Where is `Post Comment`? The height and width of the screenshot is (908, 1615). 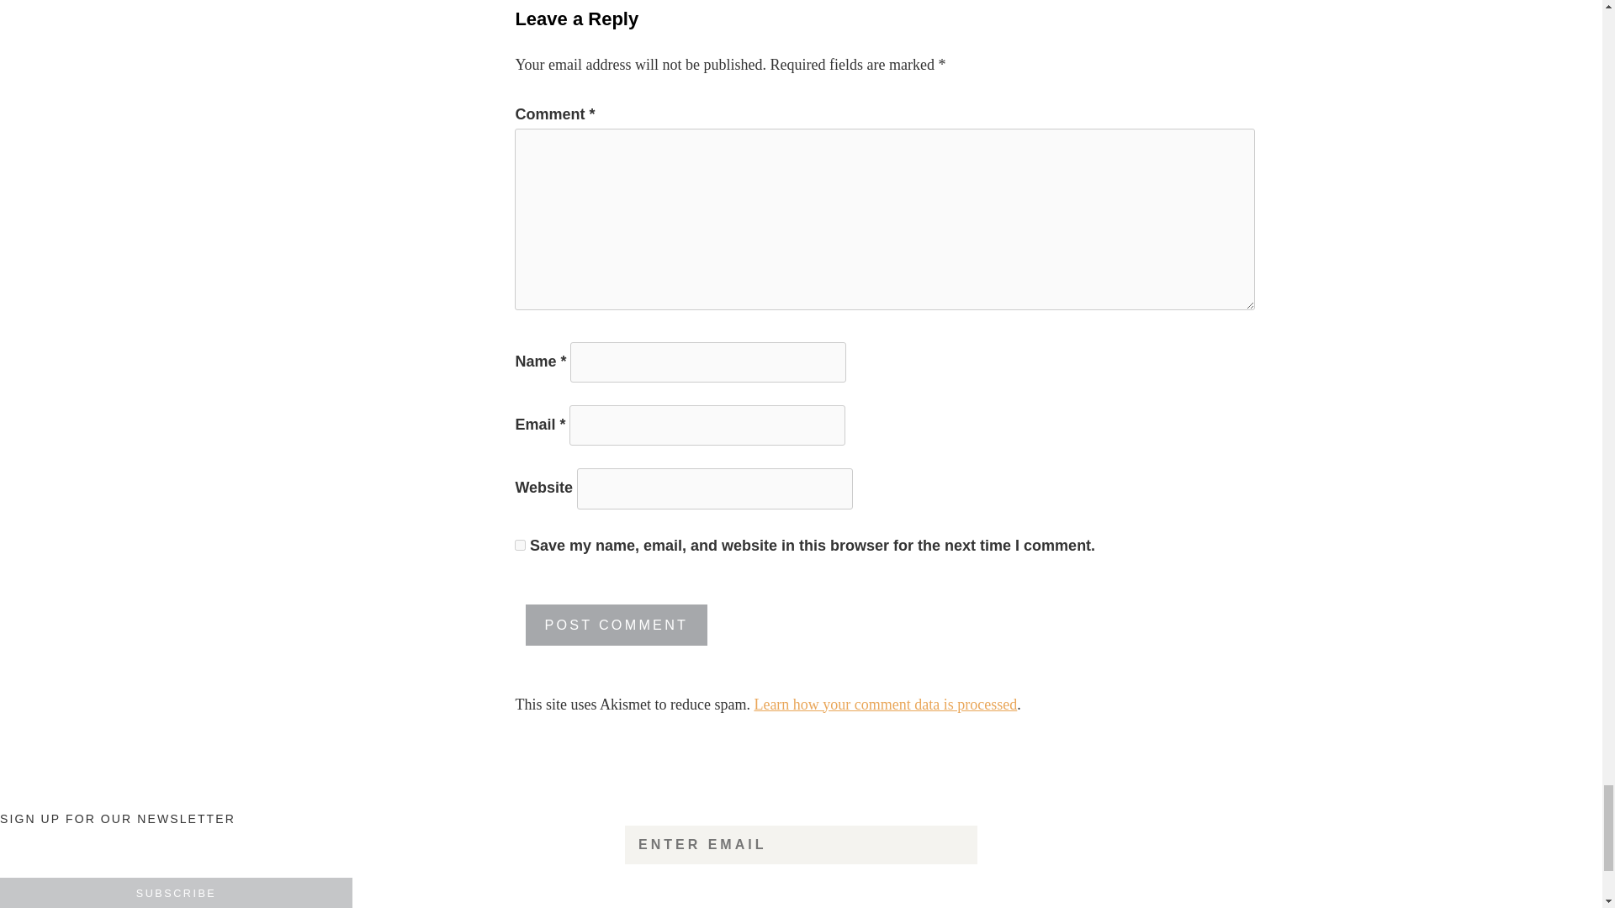 Post Comment is located at coordinates (617, 625).